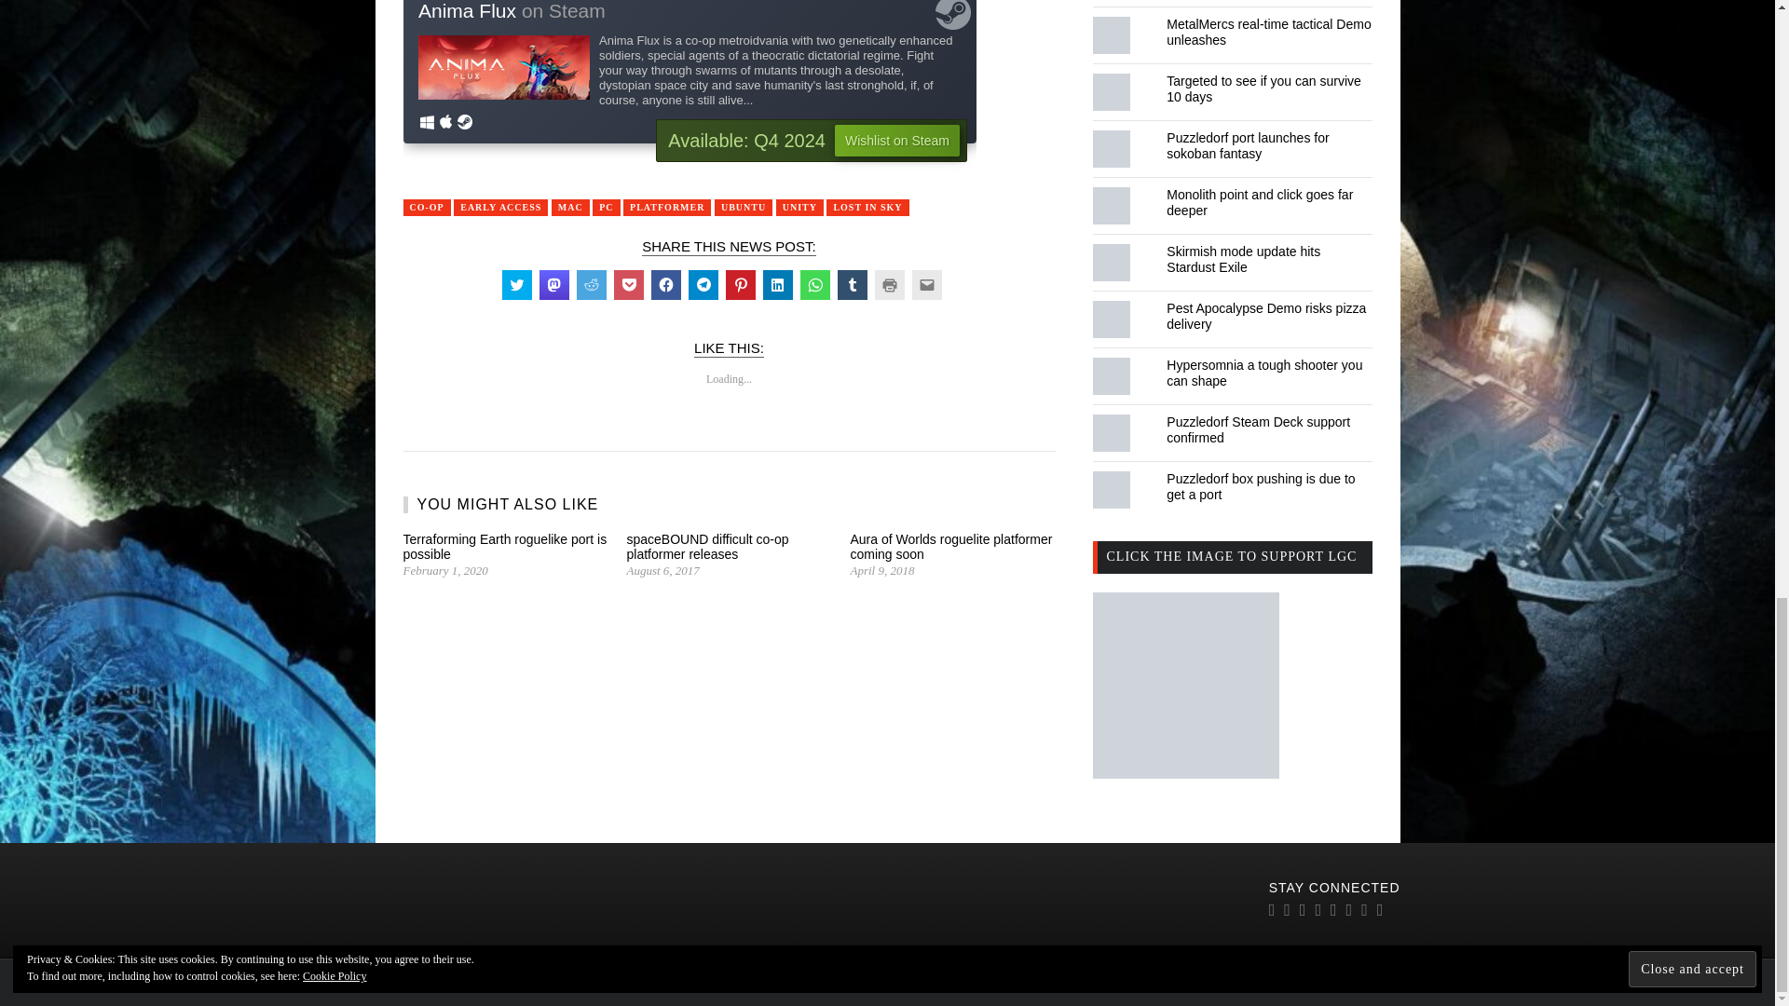 This screenshot has width=1789, height=1006. Describe the element at coordinates (702, 285) in the screenshot. I see `Click to share on Telegram` at that location.